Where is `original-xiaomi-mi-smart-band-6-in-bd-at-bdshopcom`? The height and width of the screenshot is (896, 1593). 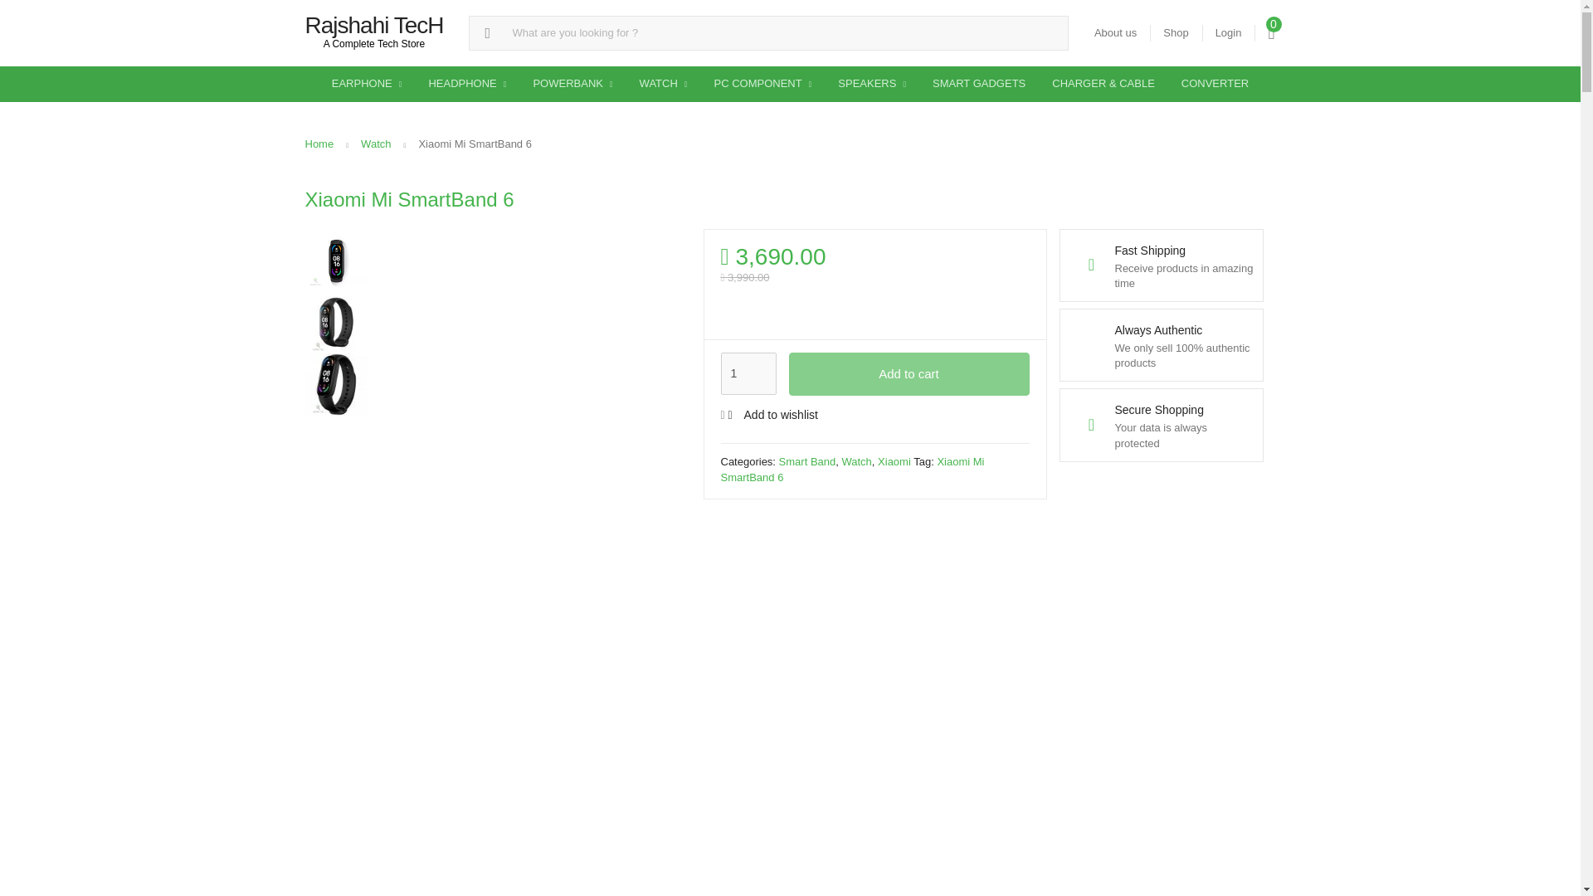 original-xiaomi-mi-smart-band-6-in-bd-at-bdshopcom is located at coordinates (337, 322).